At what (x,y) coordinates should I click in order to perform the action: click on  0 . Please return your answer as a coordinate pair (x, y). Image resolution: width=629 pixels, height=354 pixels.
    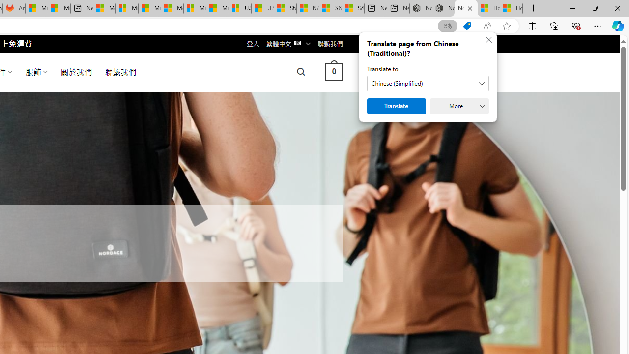
    Looking at the image, I should click on (334, 72).